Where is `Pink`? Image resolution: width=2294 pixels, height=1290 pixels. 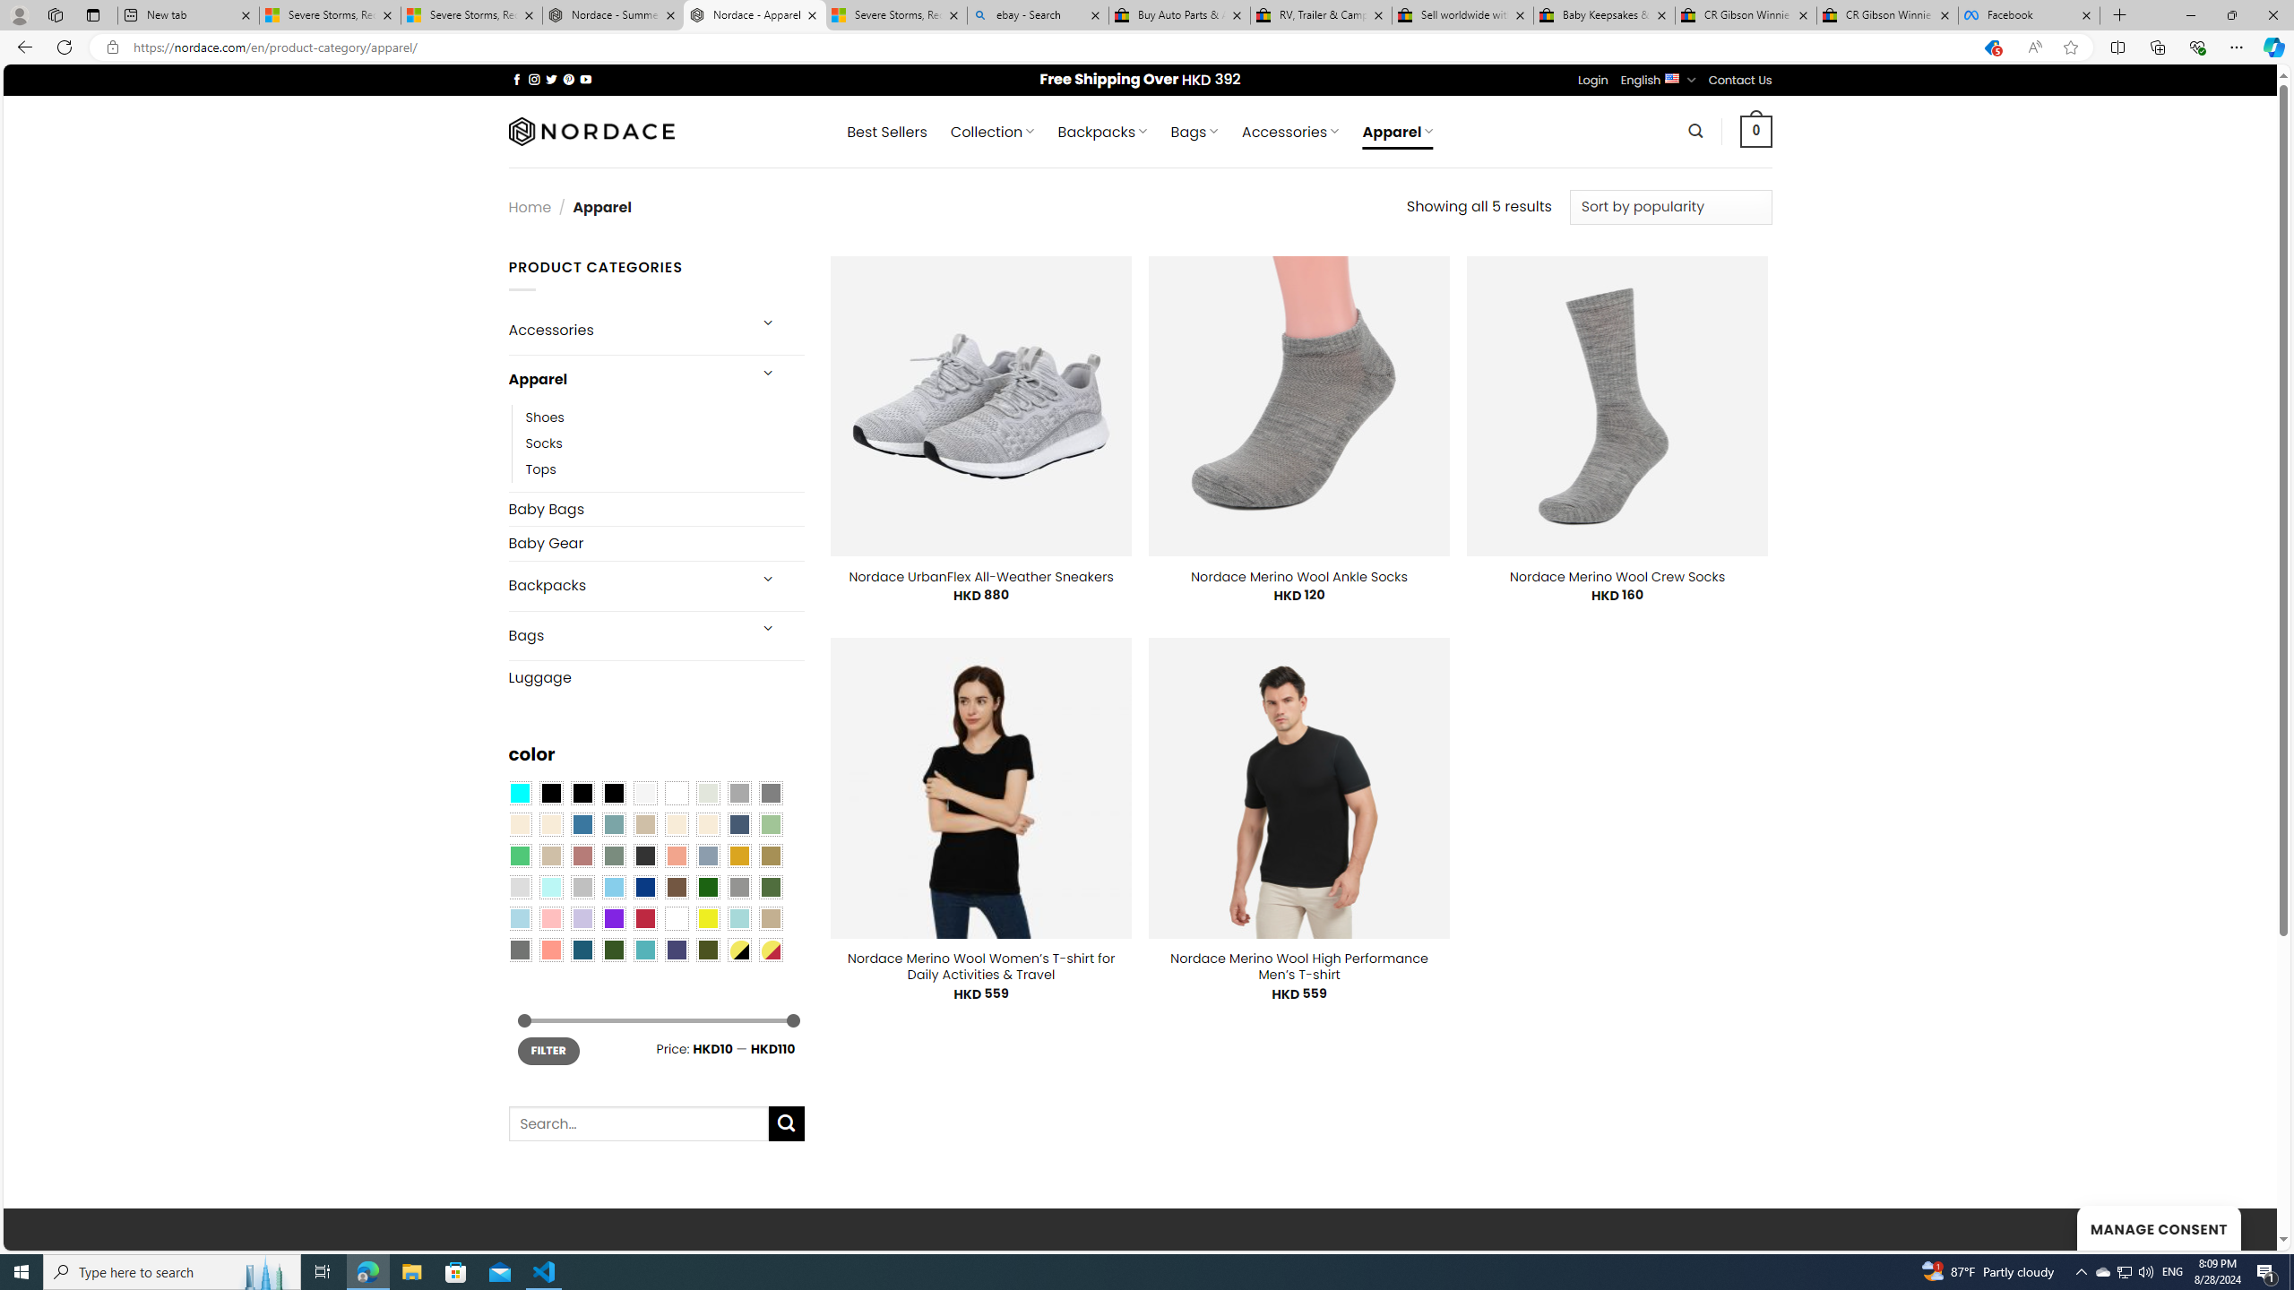
Pink is located at coordinates (550, 918).